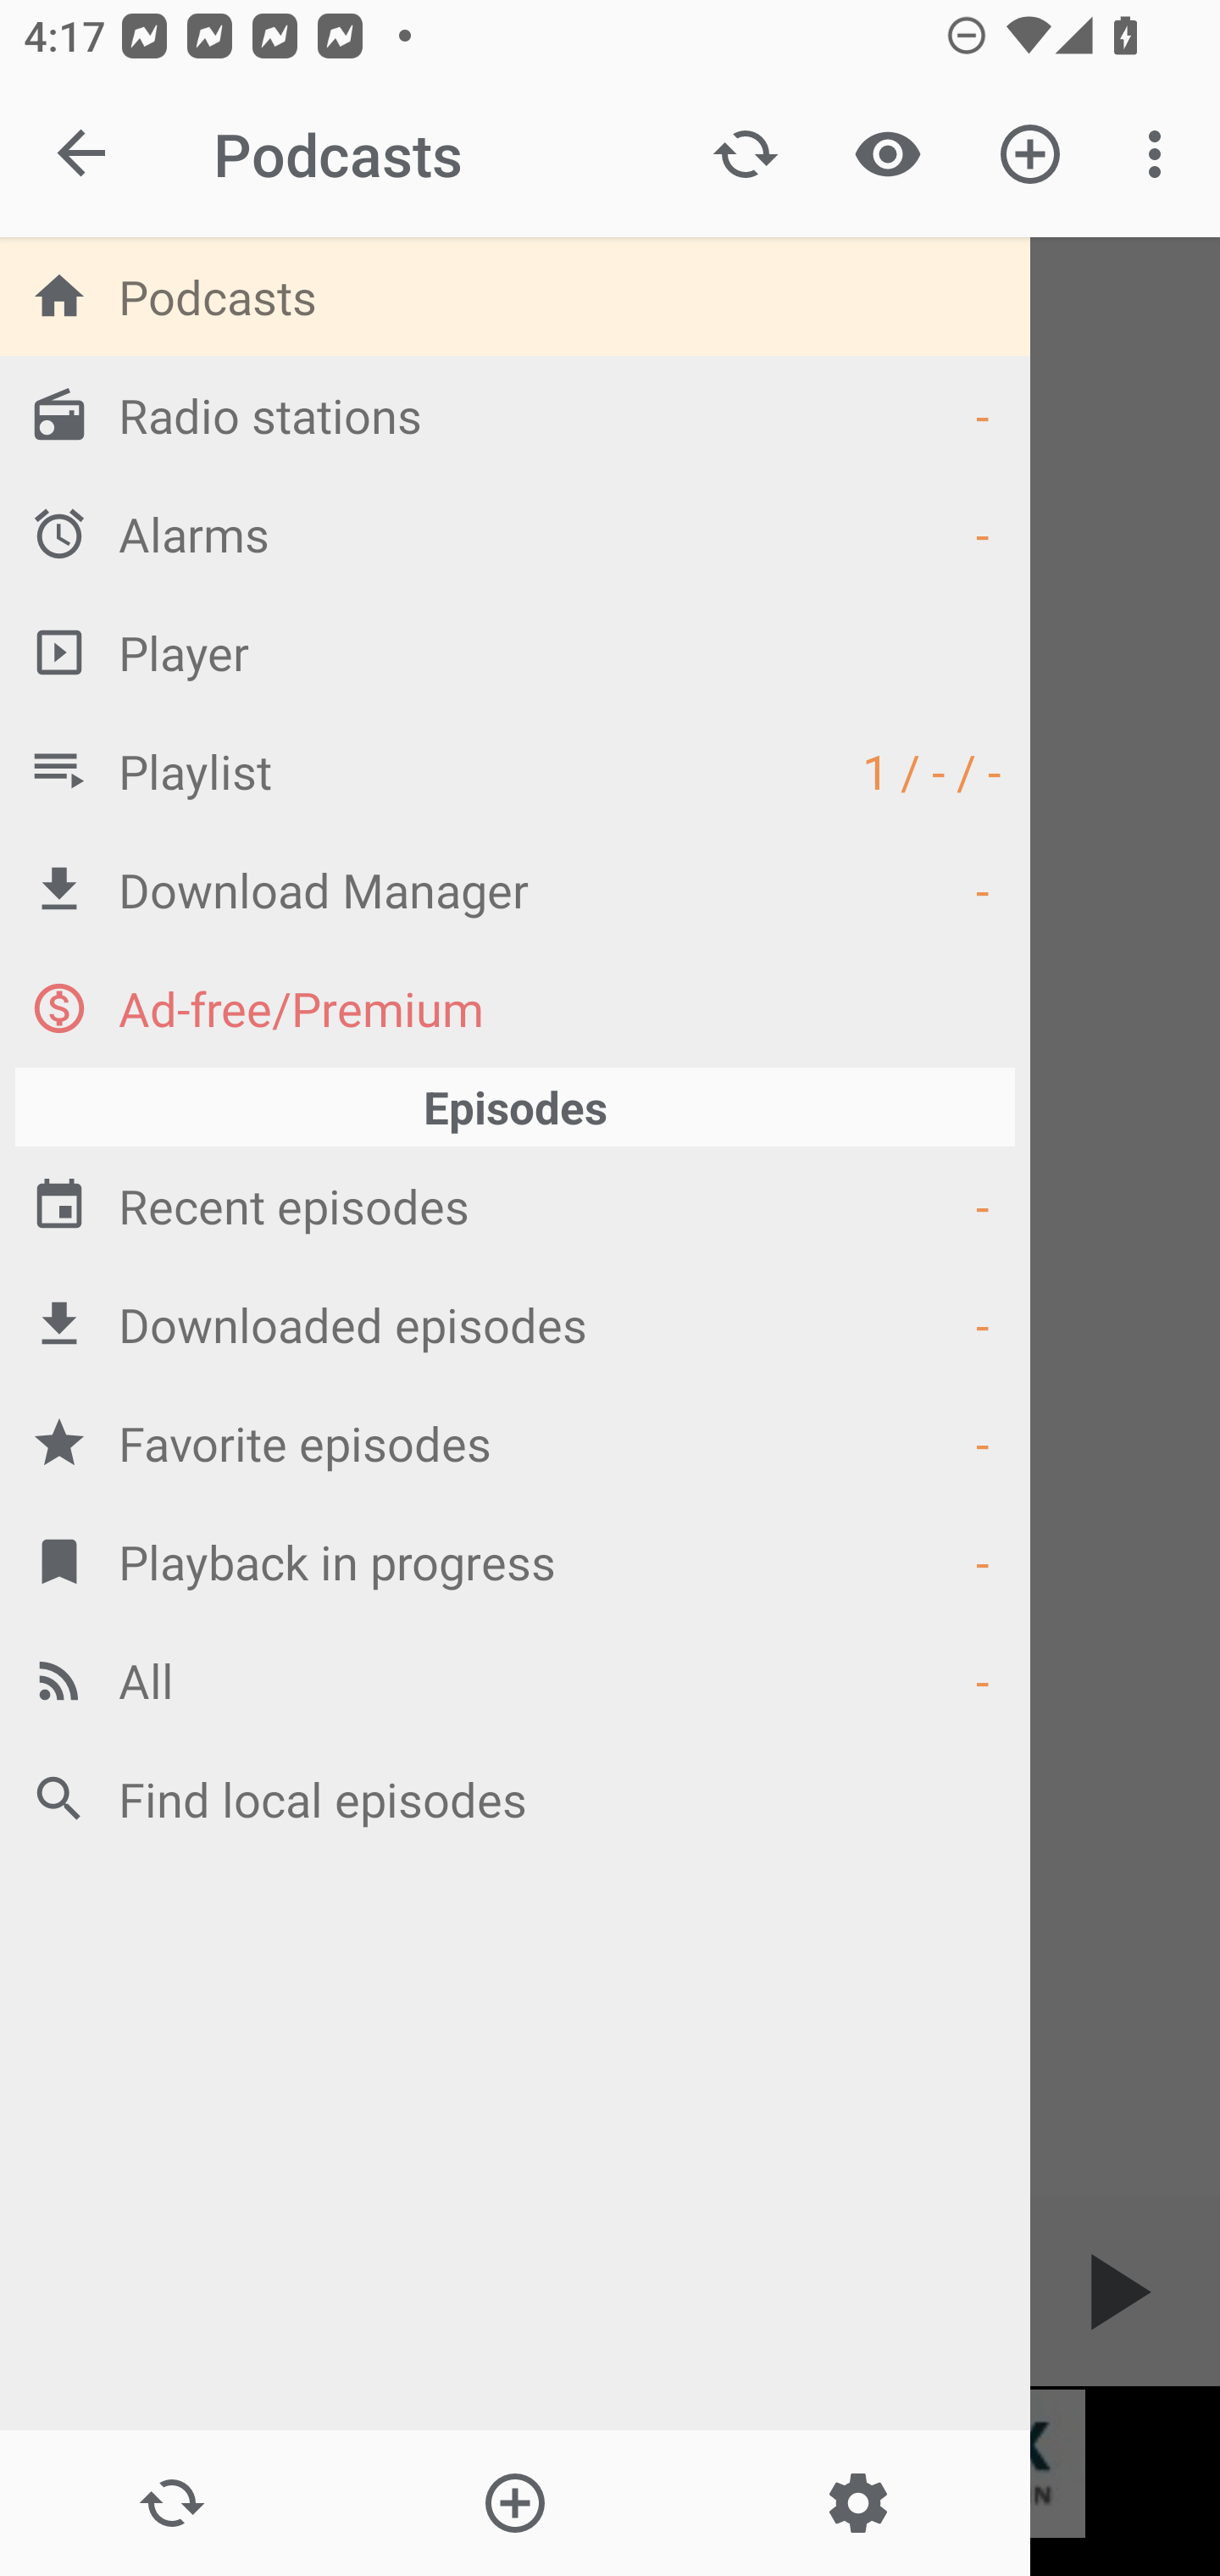  What do you see at coordinates (515, 1205) in the screenshot?
I see `Recent episodes  - ` at bounding box center [515, 1205].